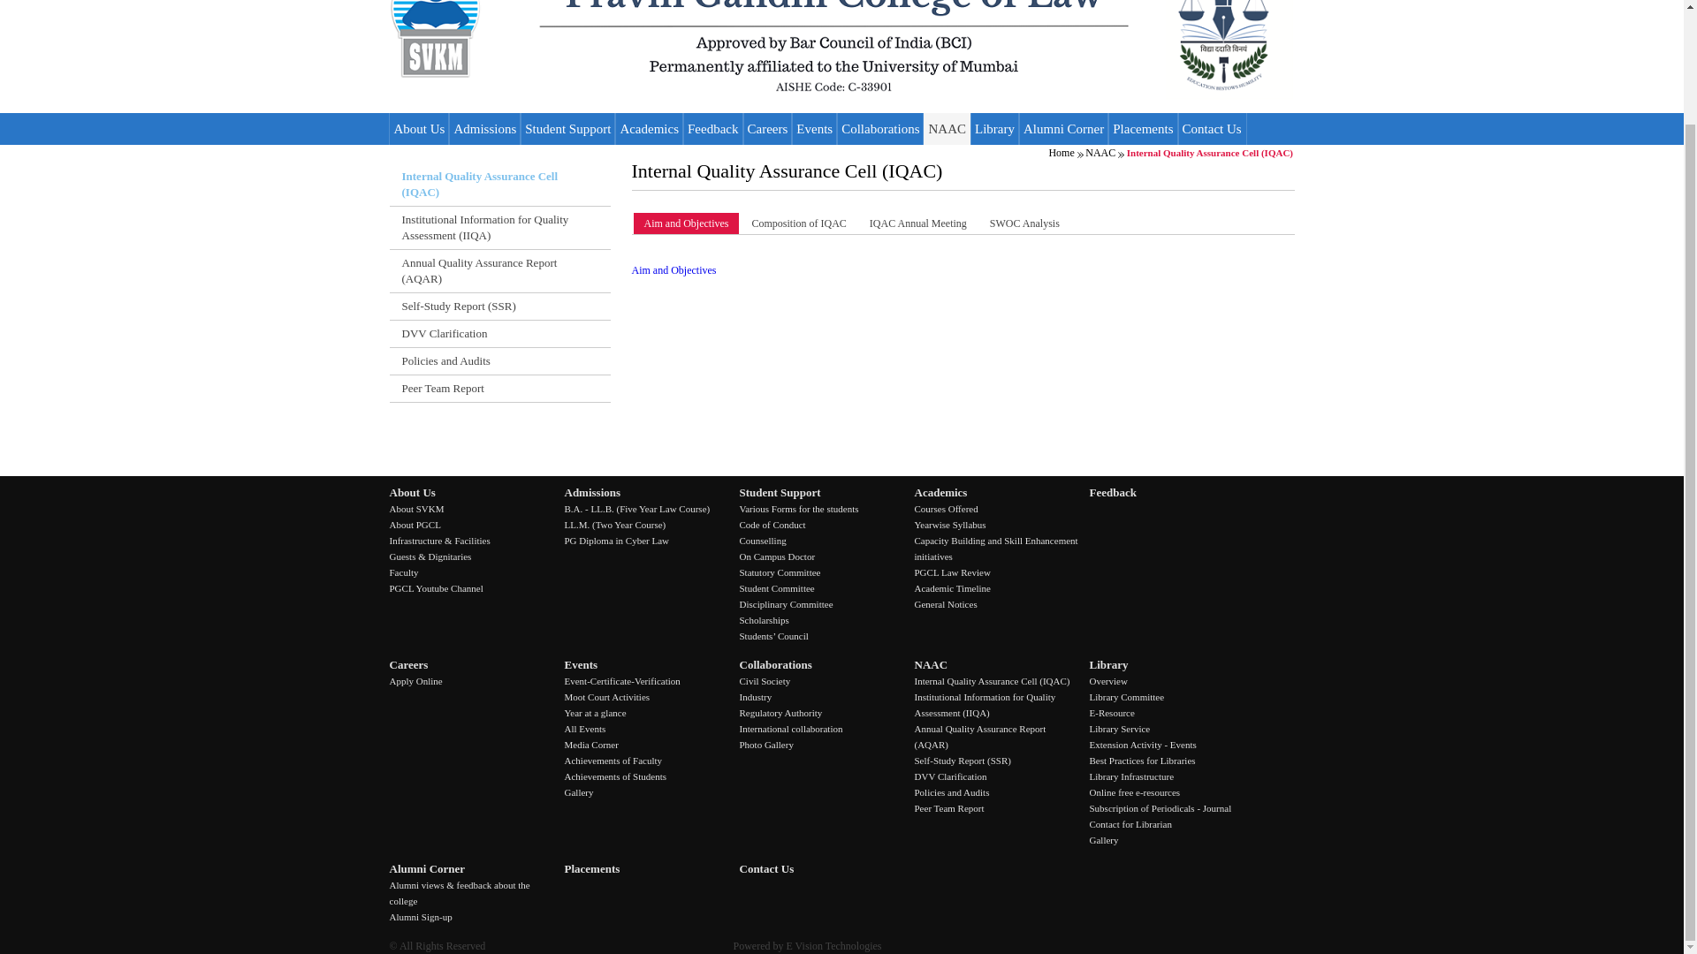 The width and height of the screenshot is (1697, 954). Describe the element at coordinates (760, 49) in the screenshot. I see `PGCL Home Page` at that location.